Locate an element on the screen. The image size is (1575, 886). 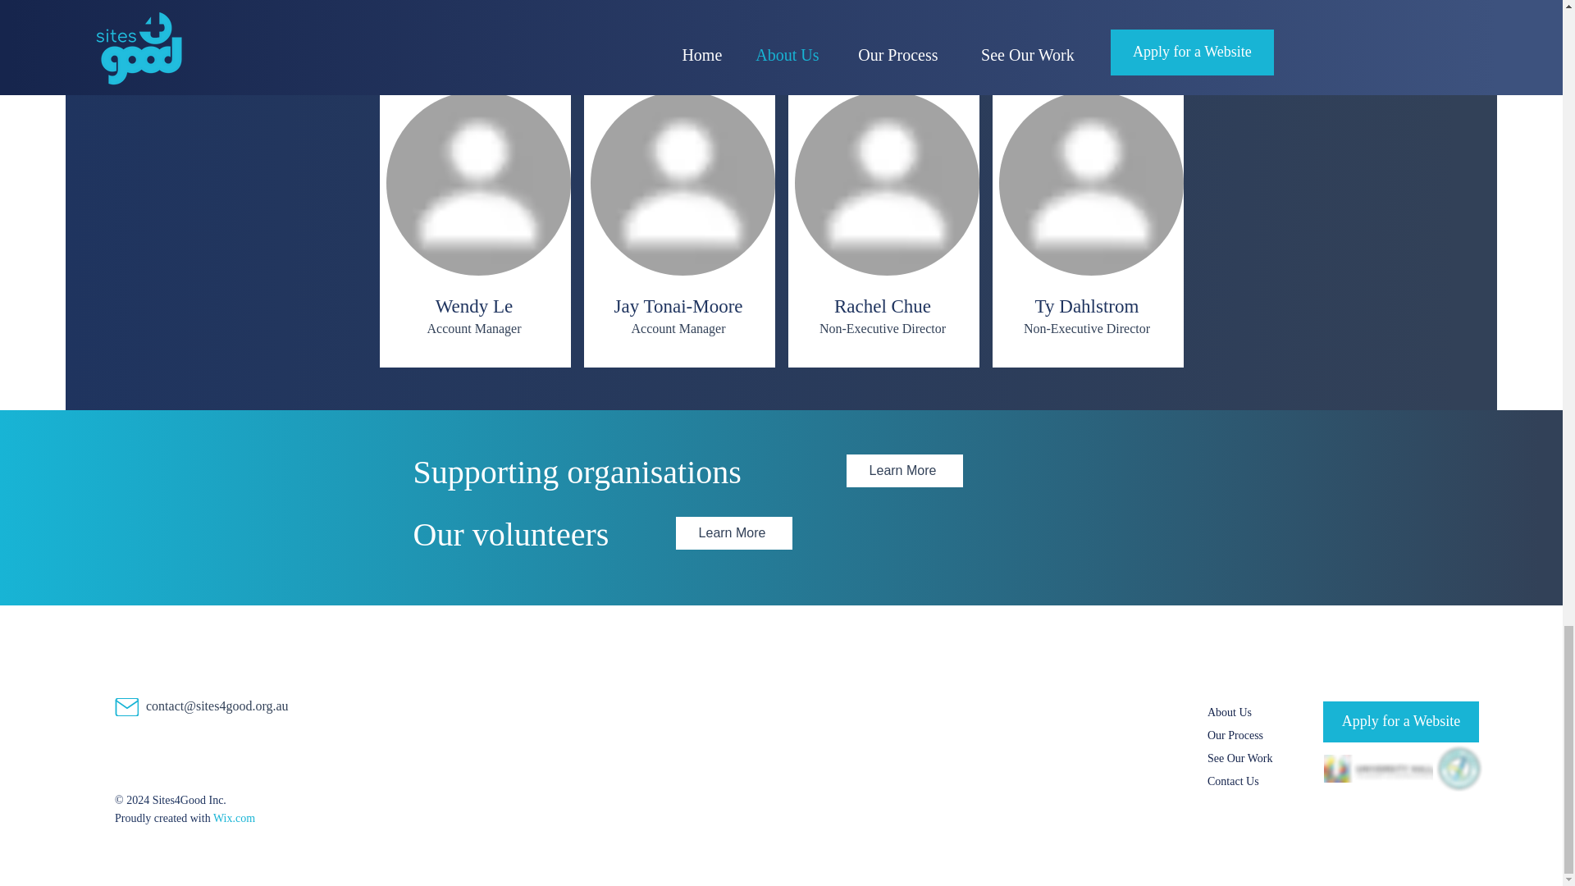
Wix.com is located at coordinates (234, 819).